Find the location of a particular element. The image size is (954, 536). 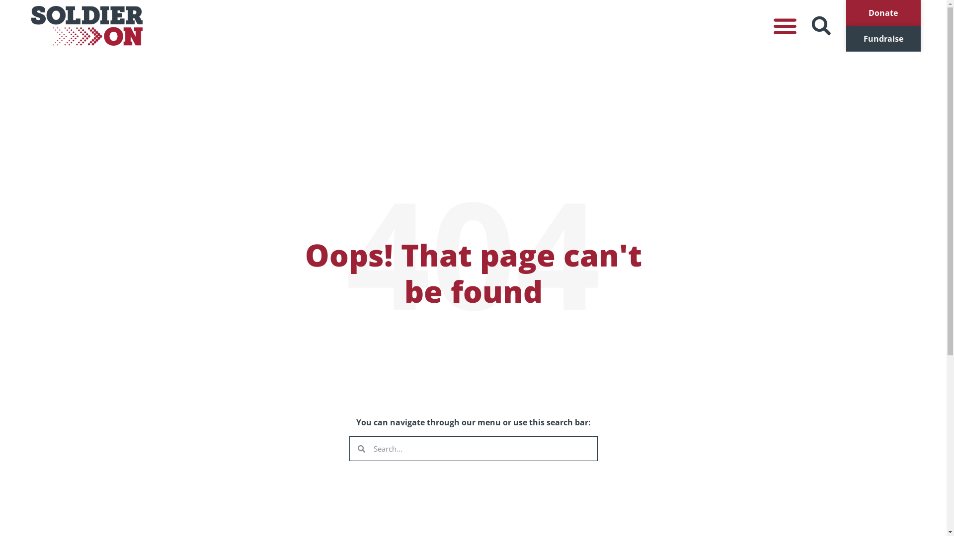

Fundraise is located at coordinates (883, 39).